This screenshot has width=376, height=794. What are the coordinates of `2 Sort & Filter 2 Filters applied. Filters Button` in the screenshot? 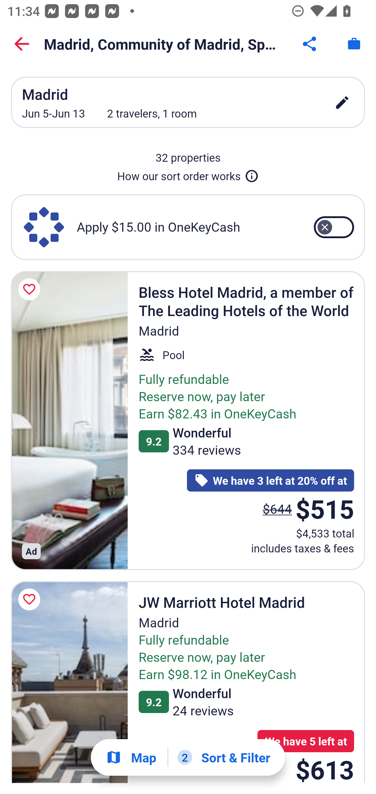 It's located at (224, 757).